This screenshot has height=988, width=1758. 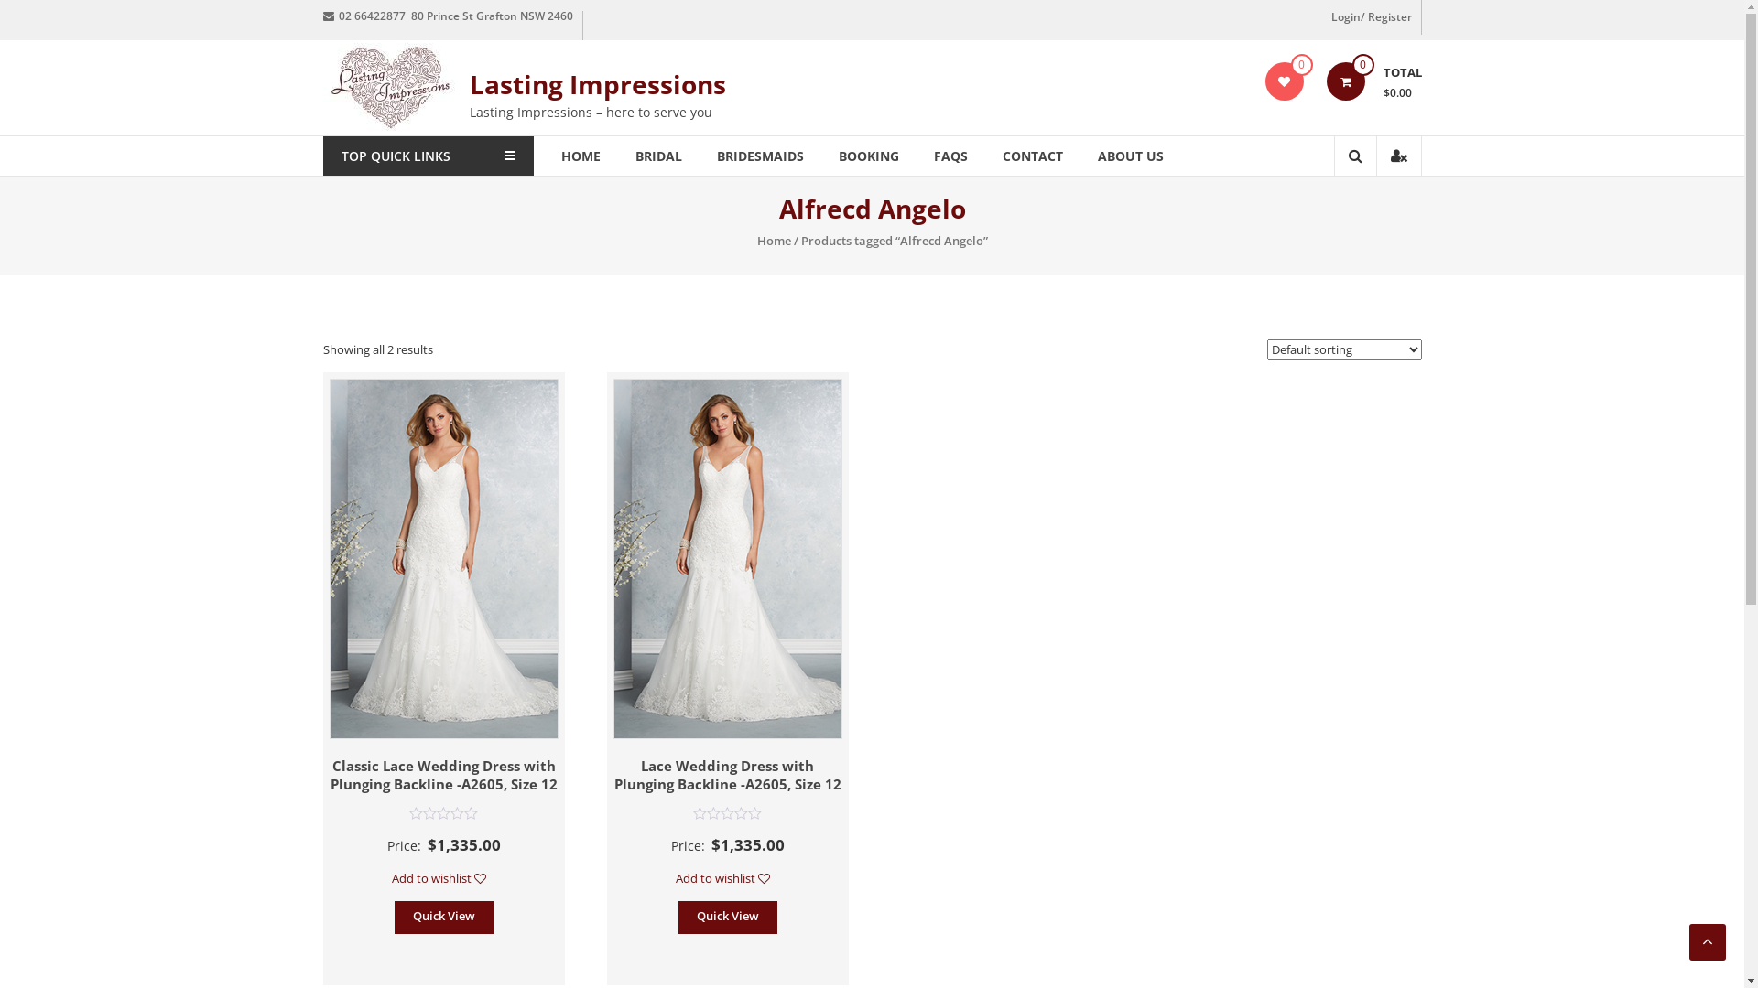 I want to click on Home, so click(x=773, y=241).